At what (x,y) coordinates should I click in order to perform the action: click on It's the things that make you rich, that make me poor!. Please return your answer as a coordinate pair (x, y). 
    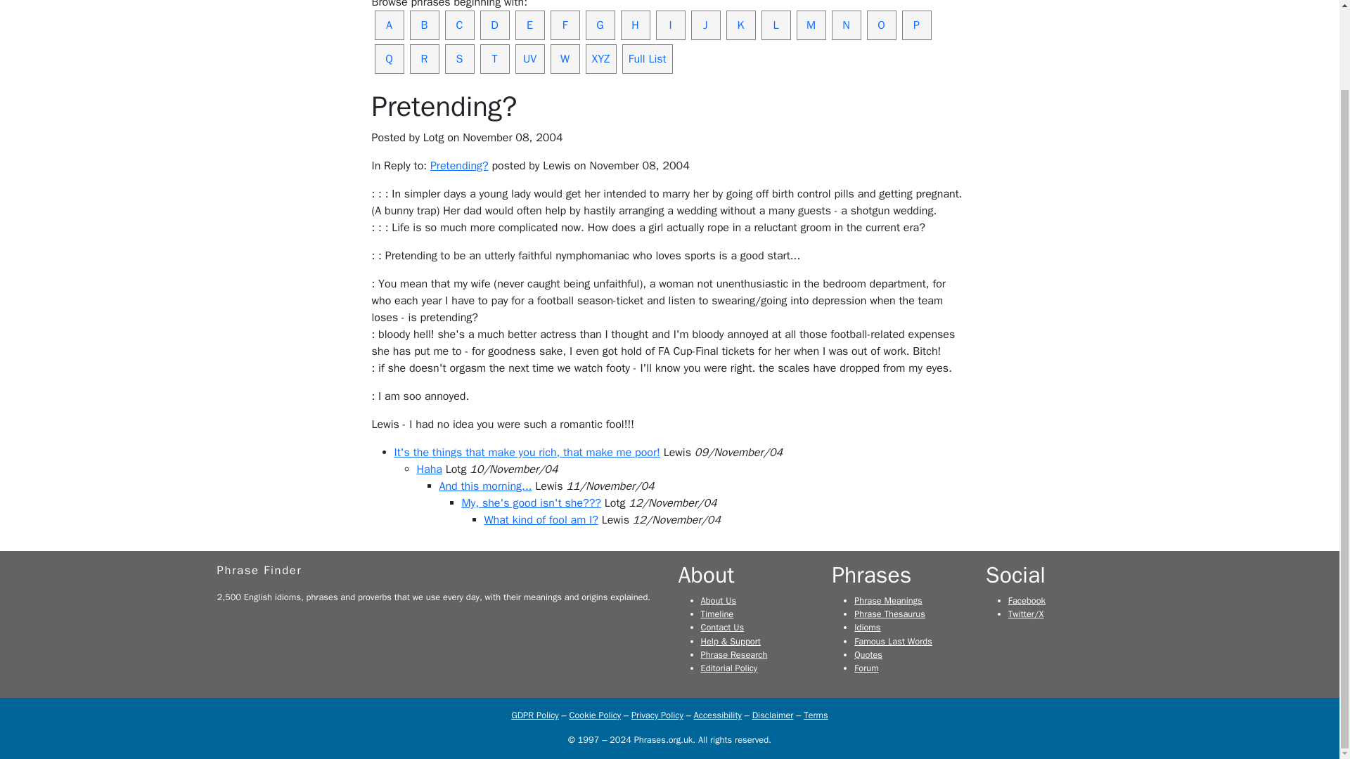
    Looking at the image, I should click on (527, 453).